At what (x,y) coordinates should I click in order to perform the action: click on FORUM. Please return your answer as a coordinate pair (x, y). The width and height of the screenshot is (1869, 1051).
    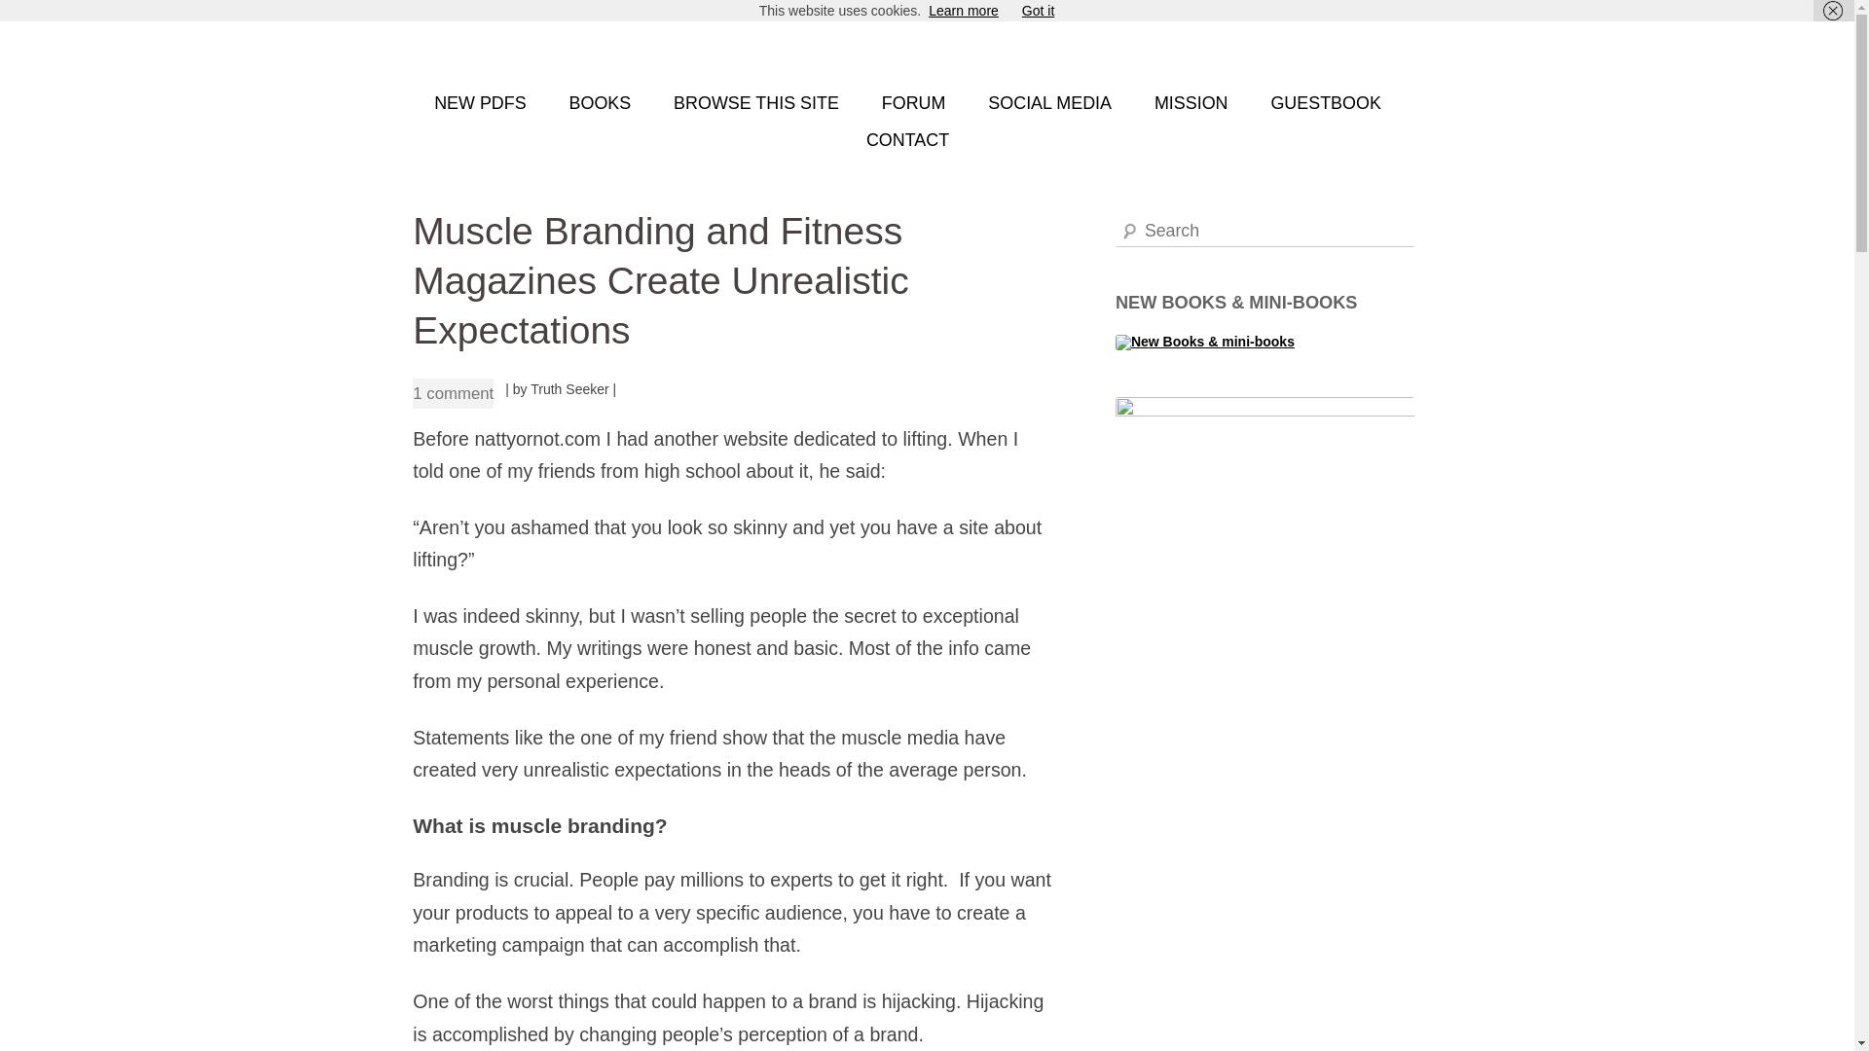
    Looking at the image, I should click on (913, 103).